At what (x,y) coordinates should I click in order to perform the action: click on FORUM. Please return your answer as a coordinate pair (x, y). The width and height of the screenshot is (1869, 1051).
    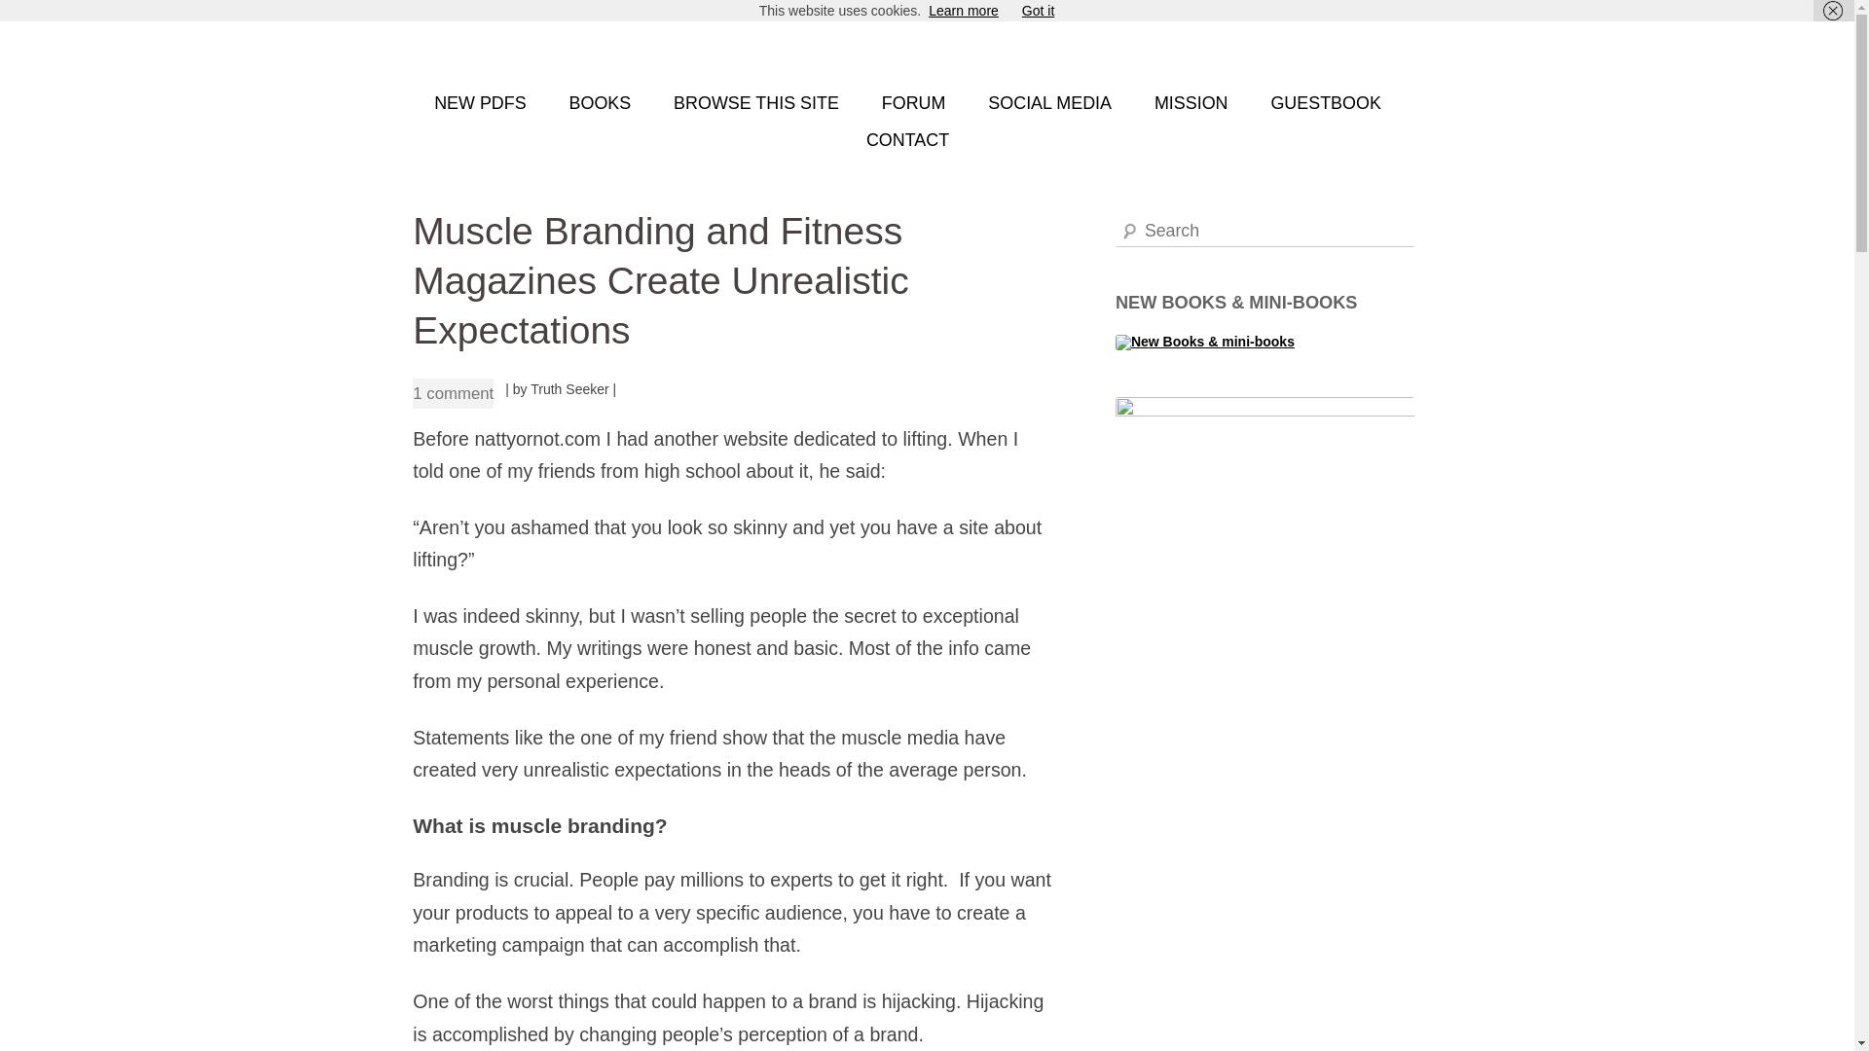
    Looking at the image, I should click on (913, 103).